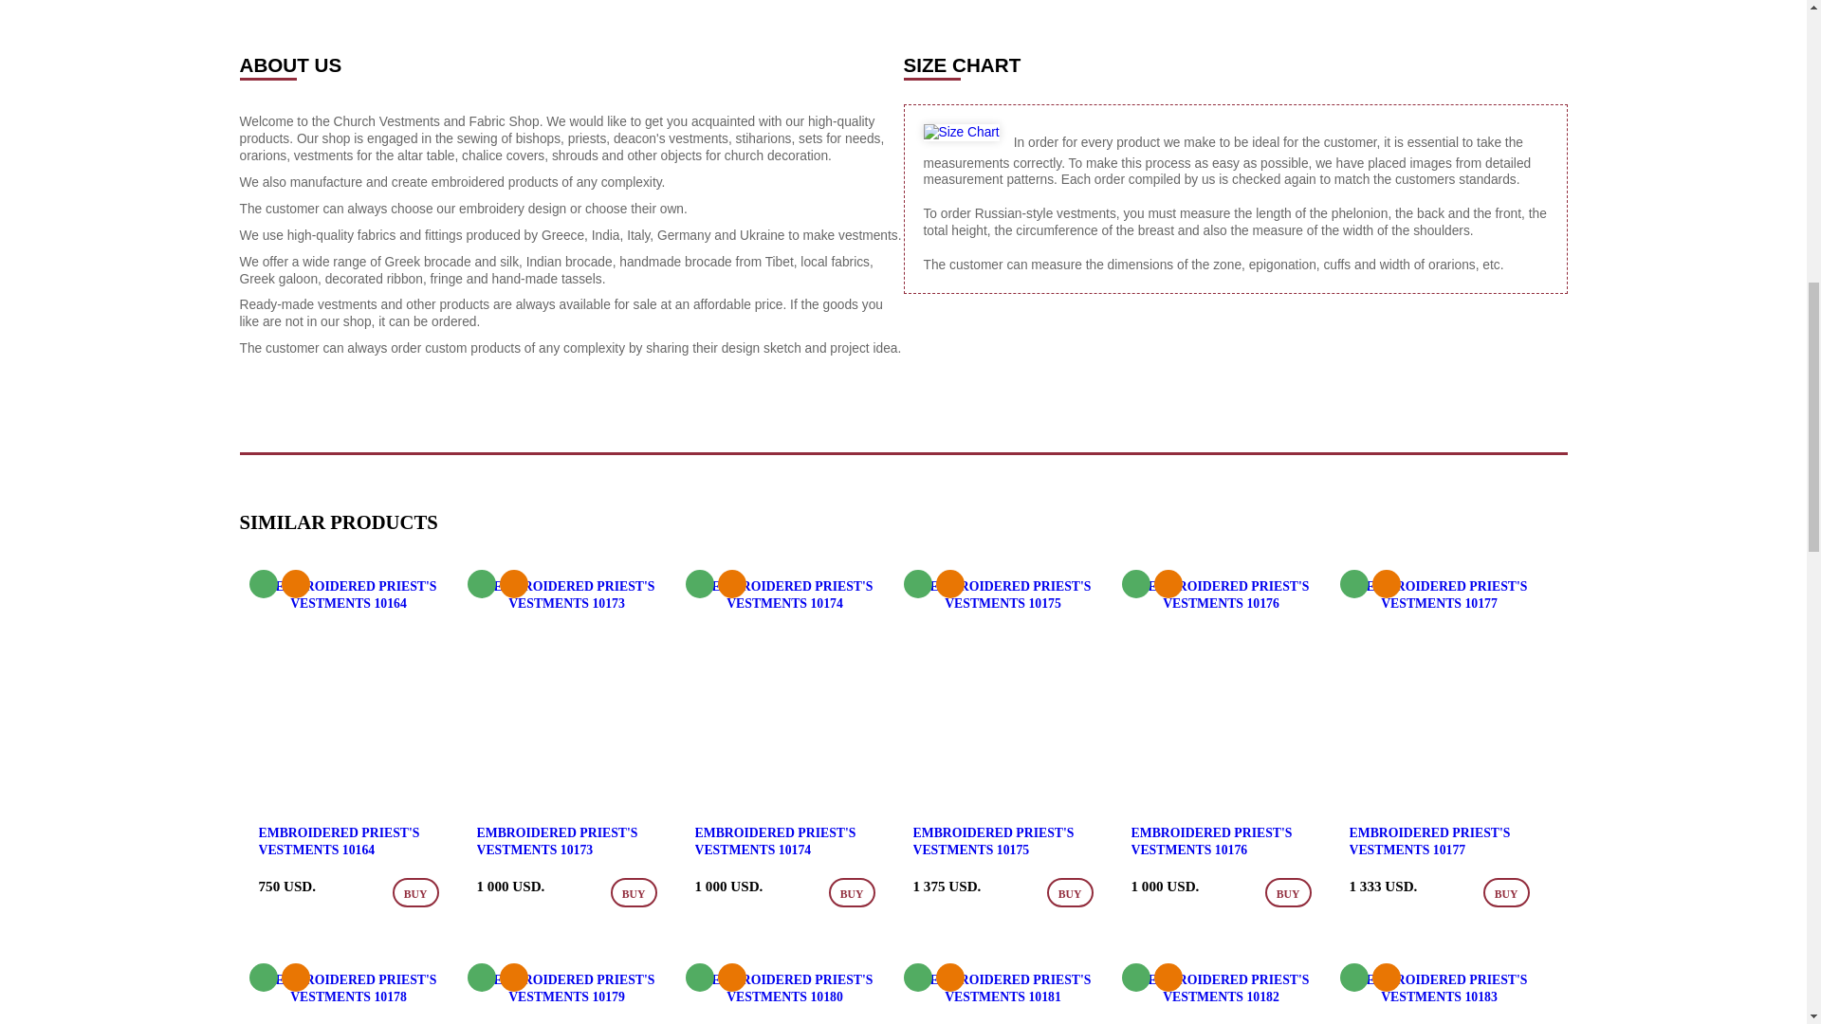 The image size is (1821, 1024). I want to click on Cargo insurance, so click(294, 583).